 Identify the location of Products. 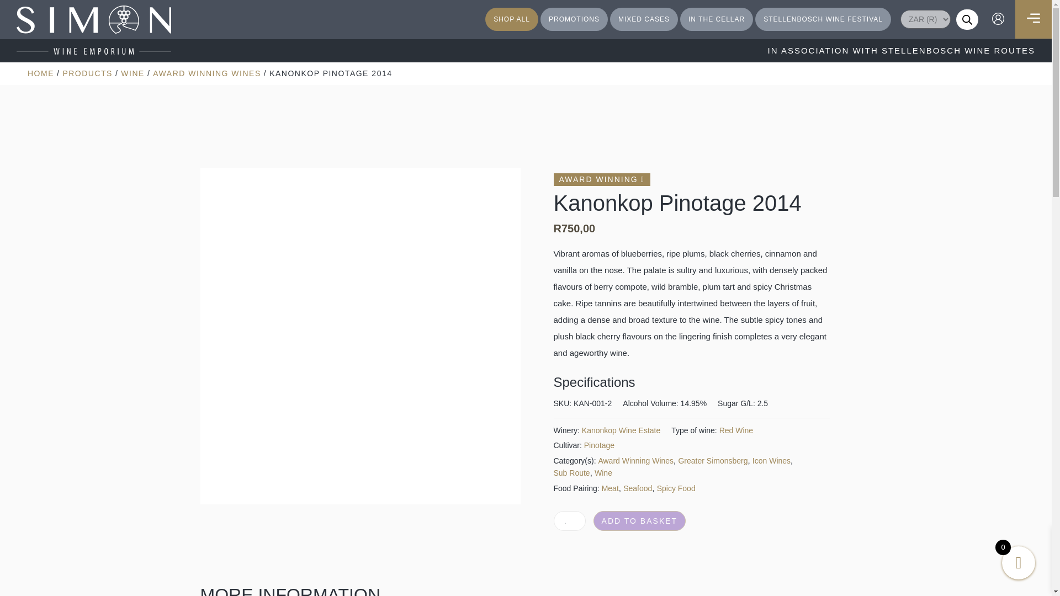
(87, 73).